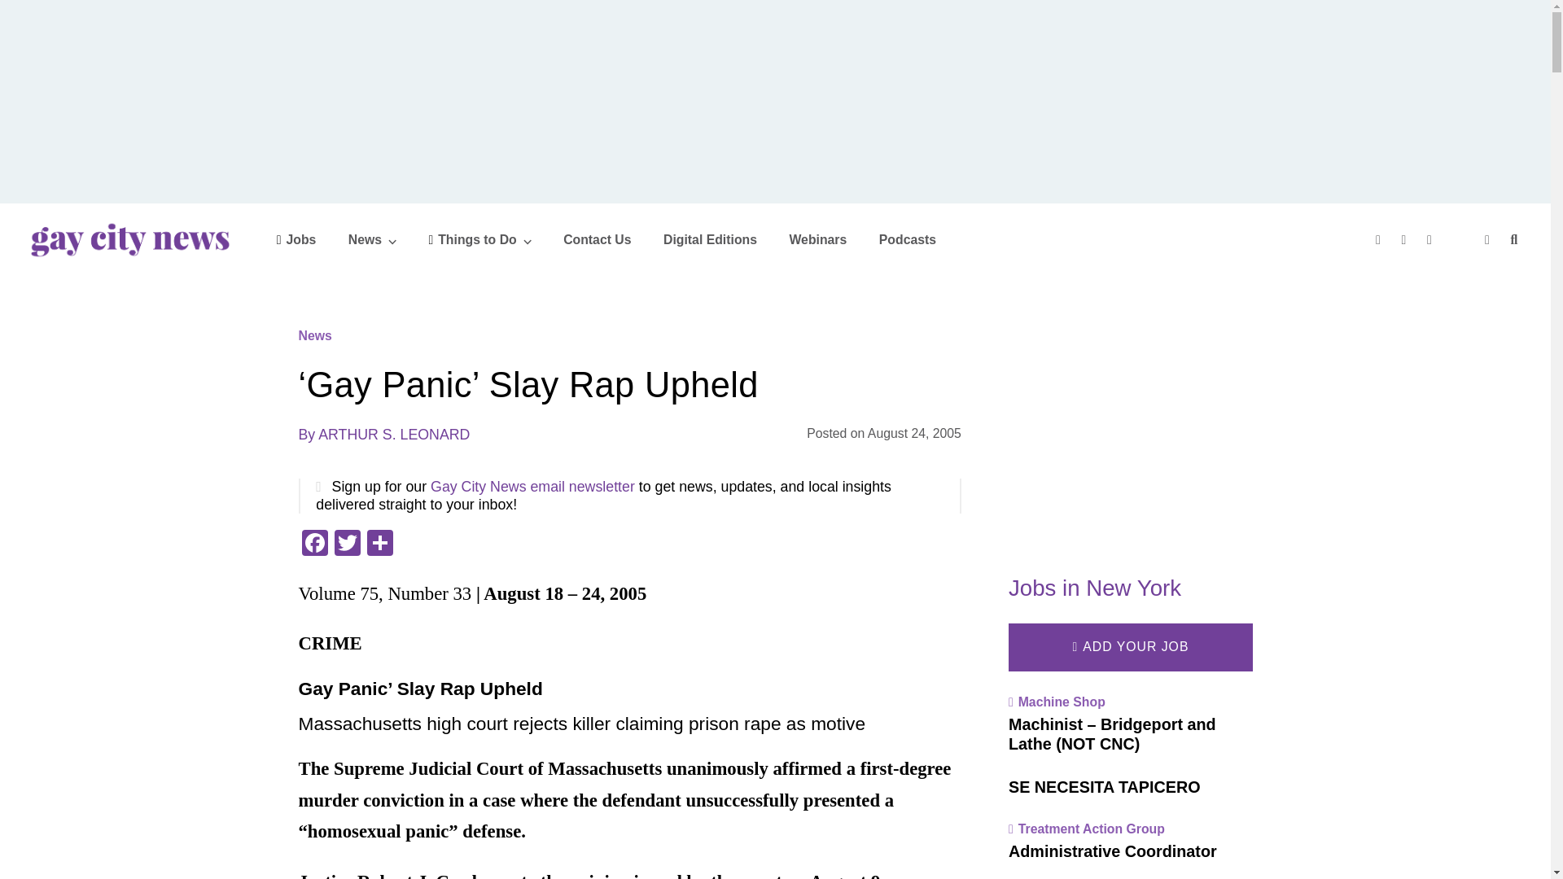 The image size is (1563, 879). Describe the element at coordinates (597, 239) in the screenshot. I see `Contact Us` at that location.